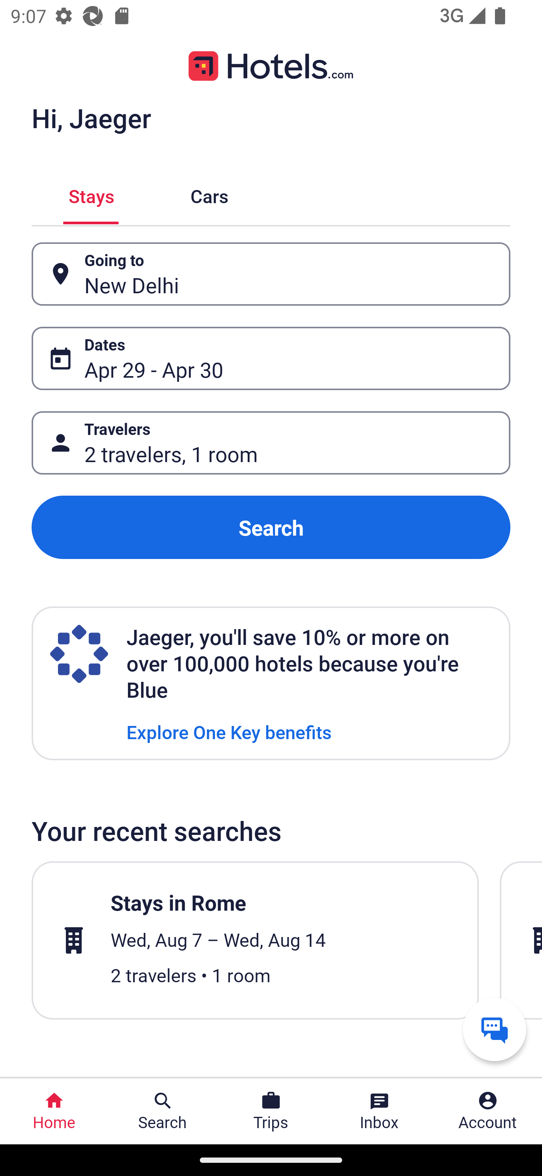  What do you see at coordinates (271, 443) in the screenshot?
I see `Travelers Button 2 travelers, 1 room` at bounding box center [271, 443].